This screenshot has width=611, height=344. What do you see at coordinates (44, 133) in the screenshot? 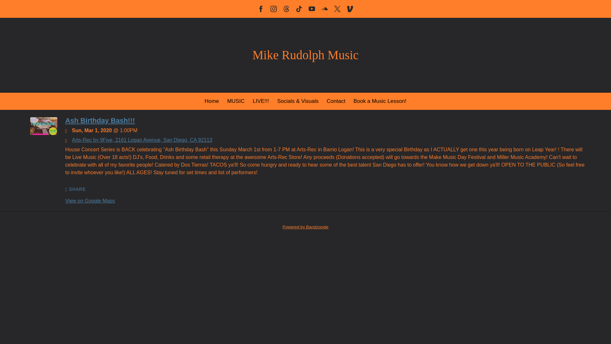
I see `Ash Birthday Bash!!!` at bounding box center [44, 133].